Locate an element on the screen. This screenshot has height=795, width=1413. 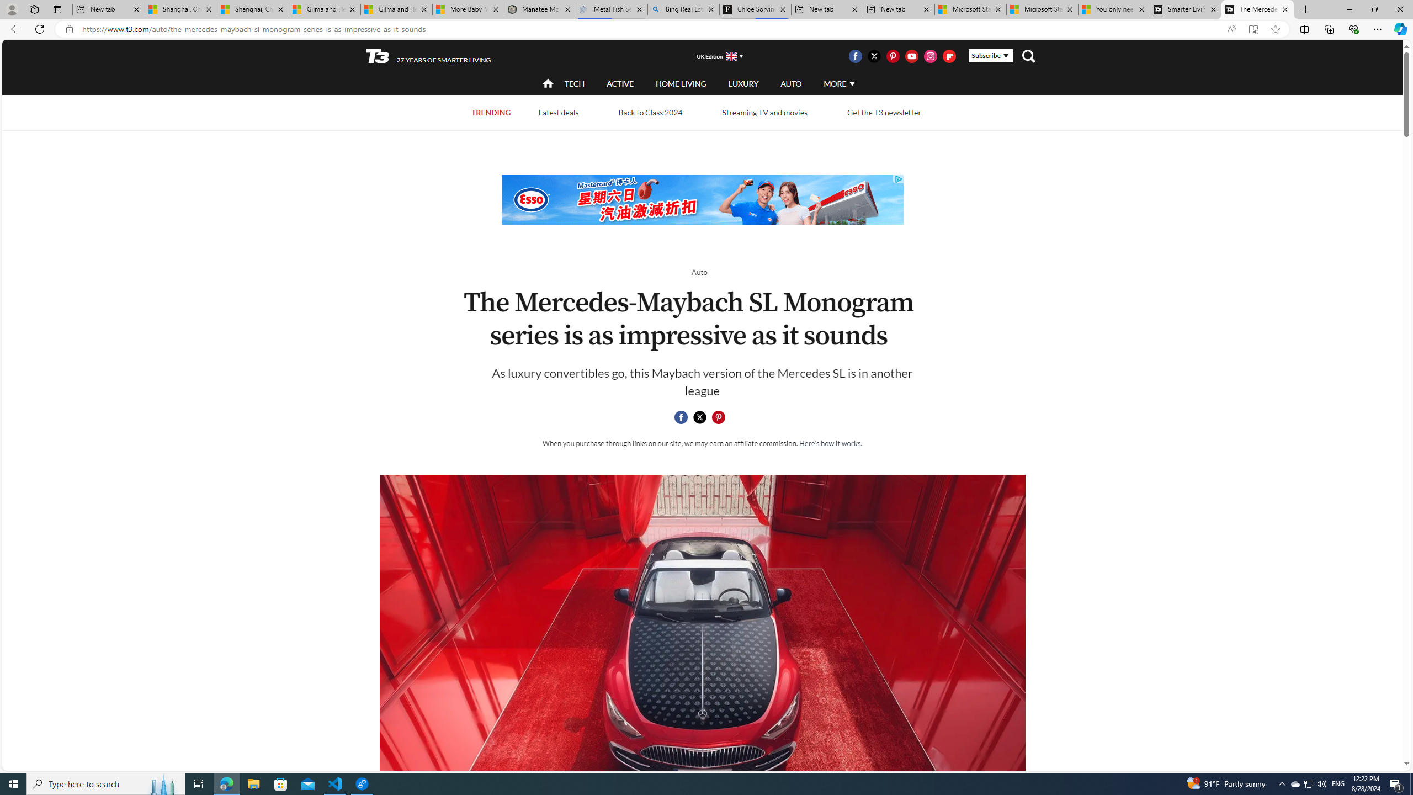
Class: navigation__search is located at coordinates (1029, 56).